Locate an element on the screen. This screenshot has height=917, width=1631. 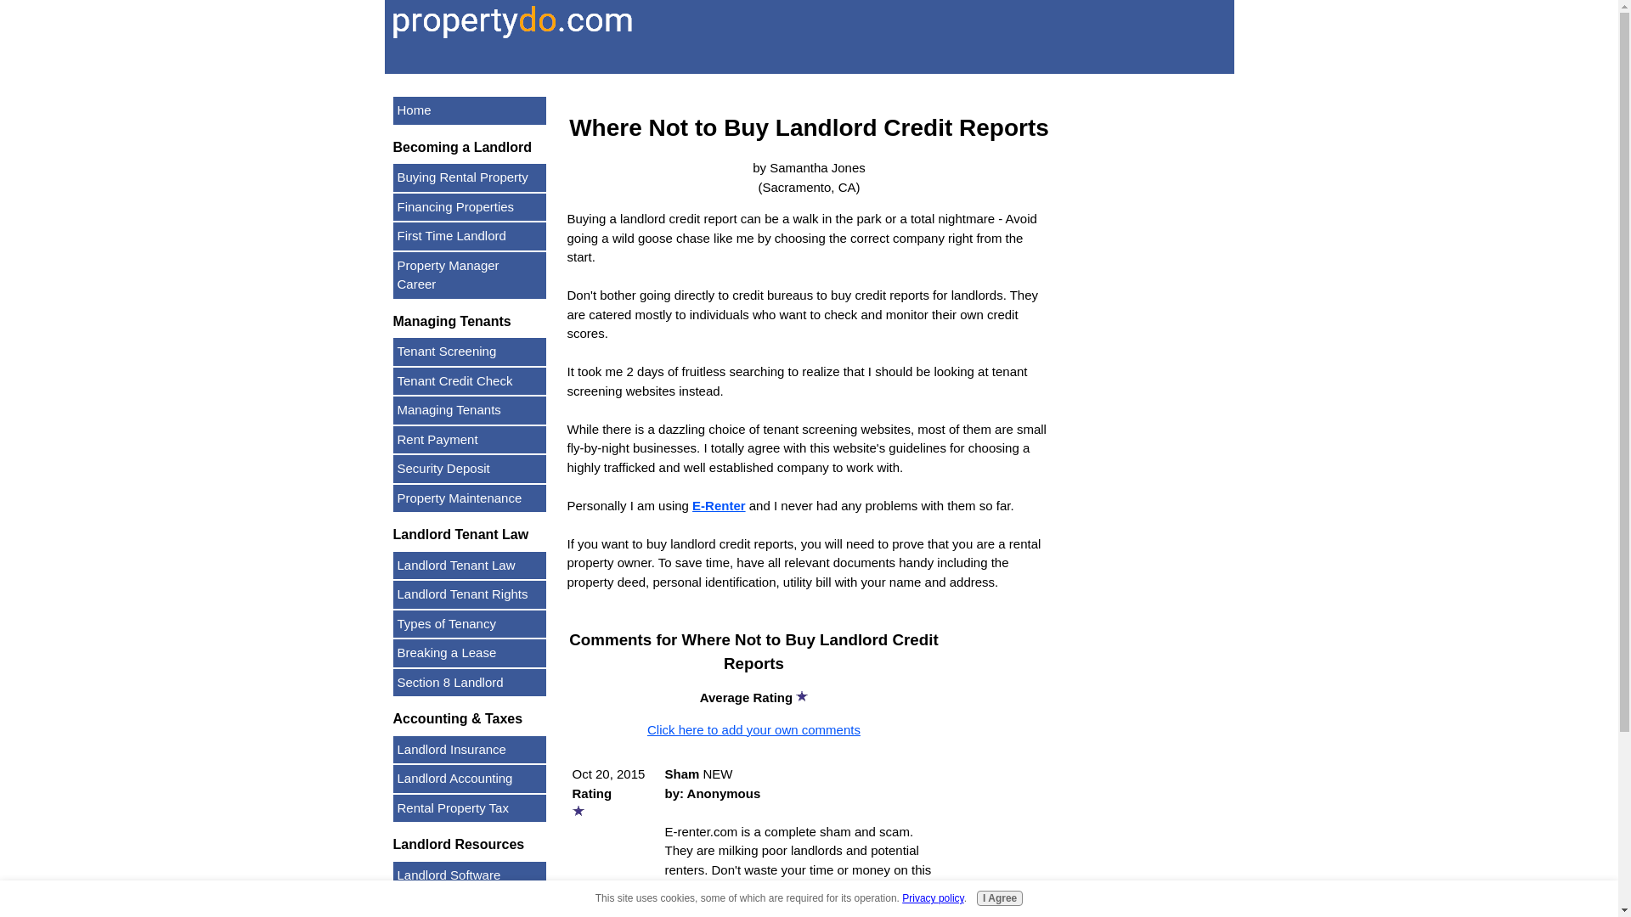
First Time Landlord is located at coordinates (469, 236).